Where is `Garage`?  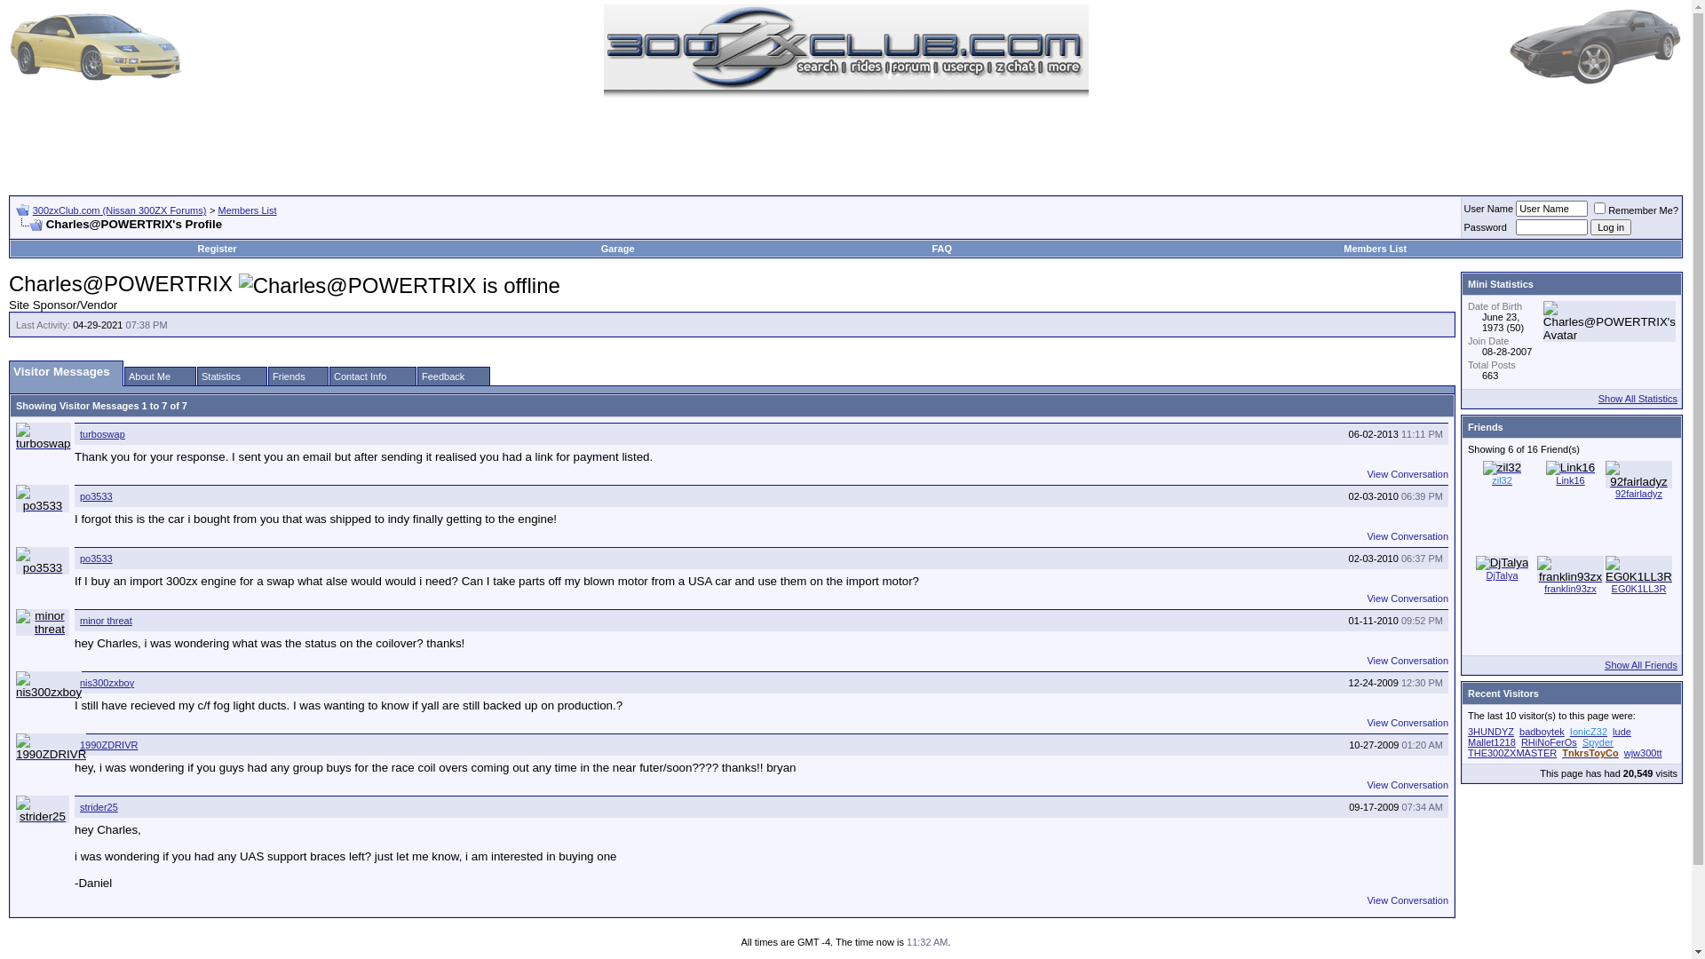
Garage is located at coordinates (620, 249).